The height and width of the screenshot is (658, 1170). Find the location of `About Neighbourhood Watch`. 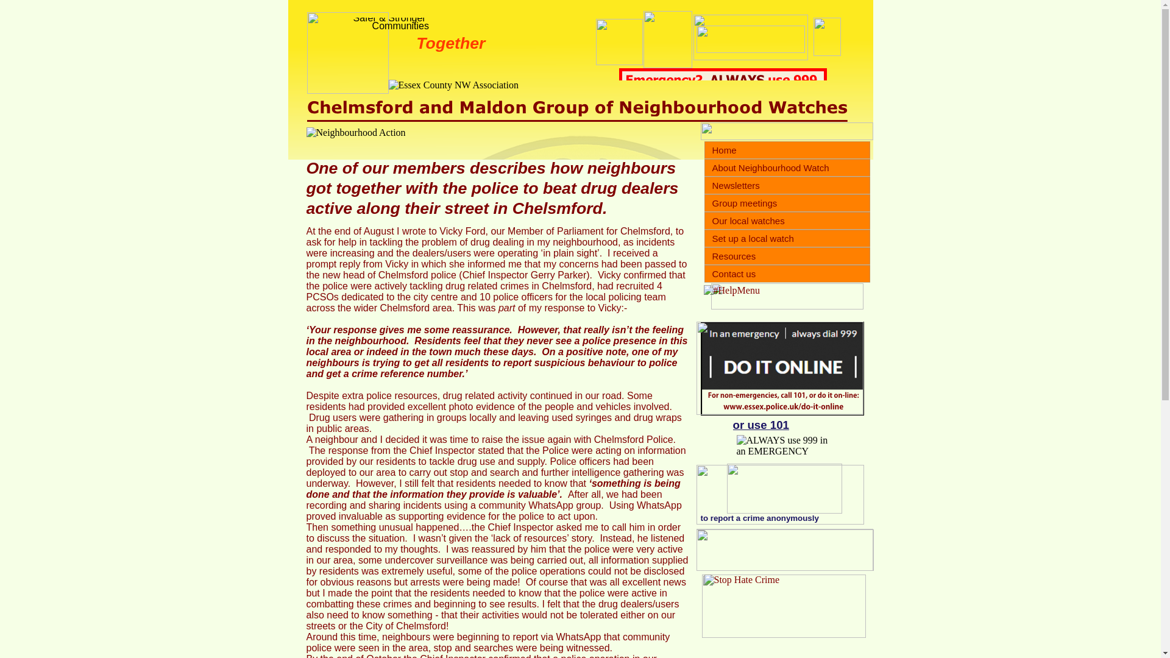

About Neighbourhood Watch is located at coordinates (787, 168).